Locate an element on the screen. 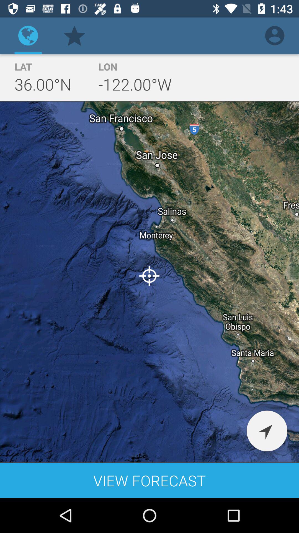 This screenshot has width=299, height=533. turn on the icon at the bottom right corner is located at coordinates (267, 431).